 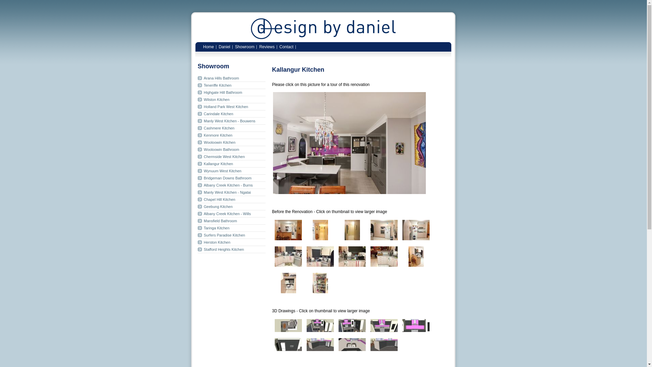 I want to click on Herston Kitchen, so click(x=232, y=243).